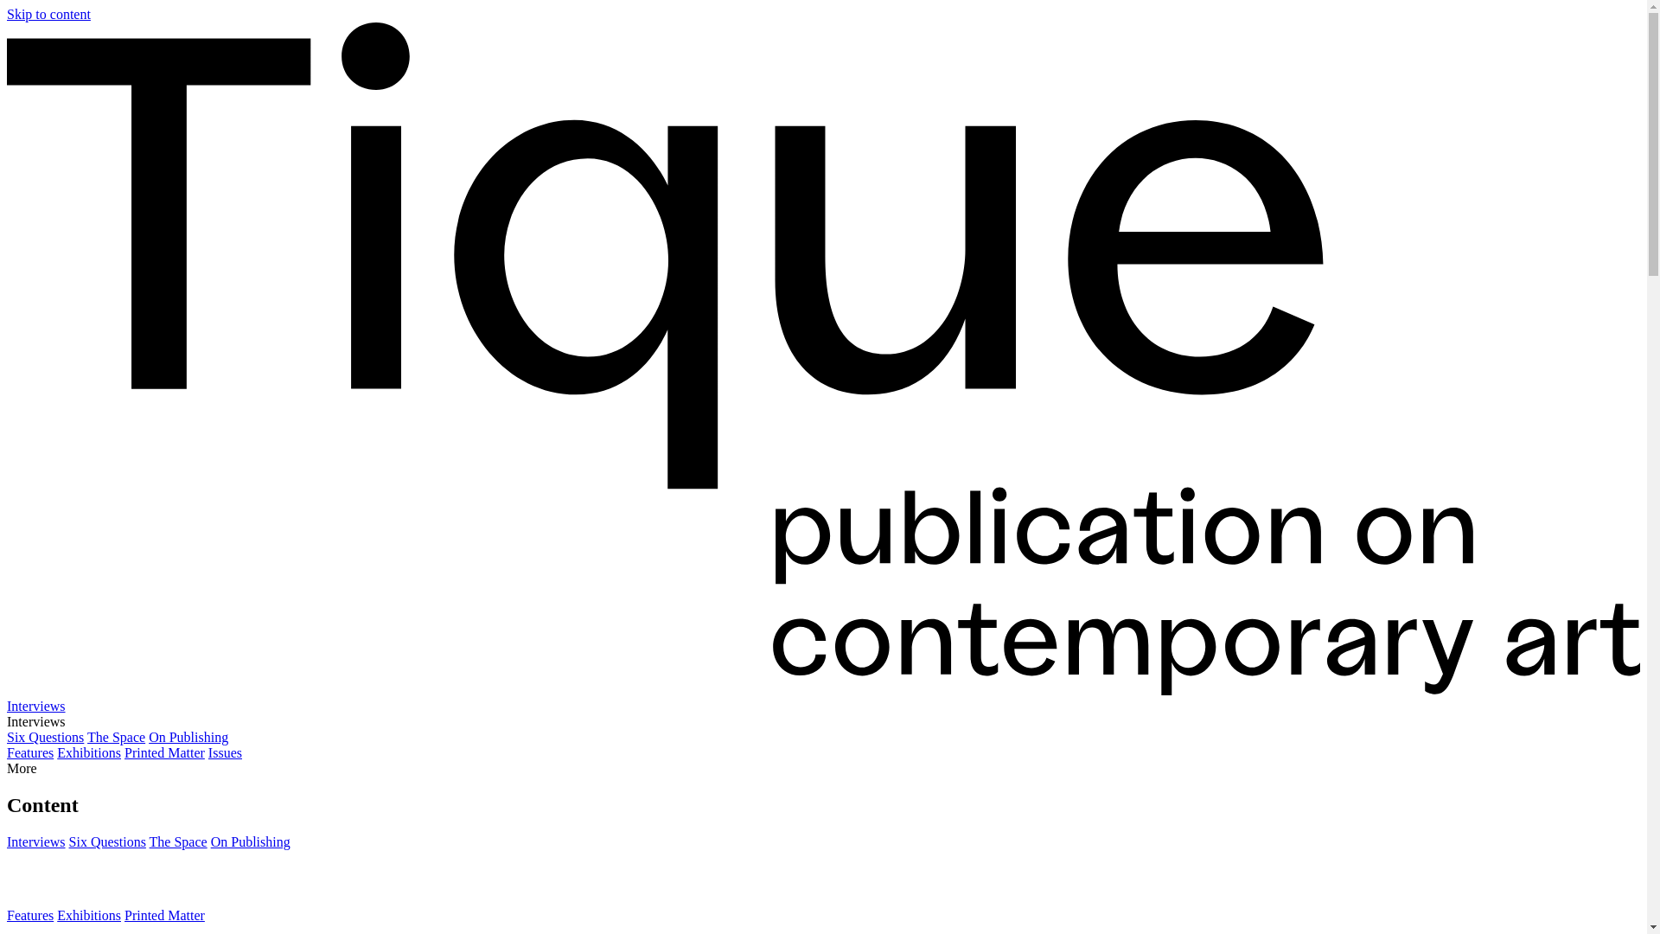  What do you see at coordinates (107, 841) in the screenshot?
I see `Six Questions` at bounding box center [107, 841].